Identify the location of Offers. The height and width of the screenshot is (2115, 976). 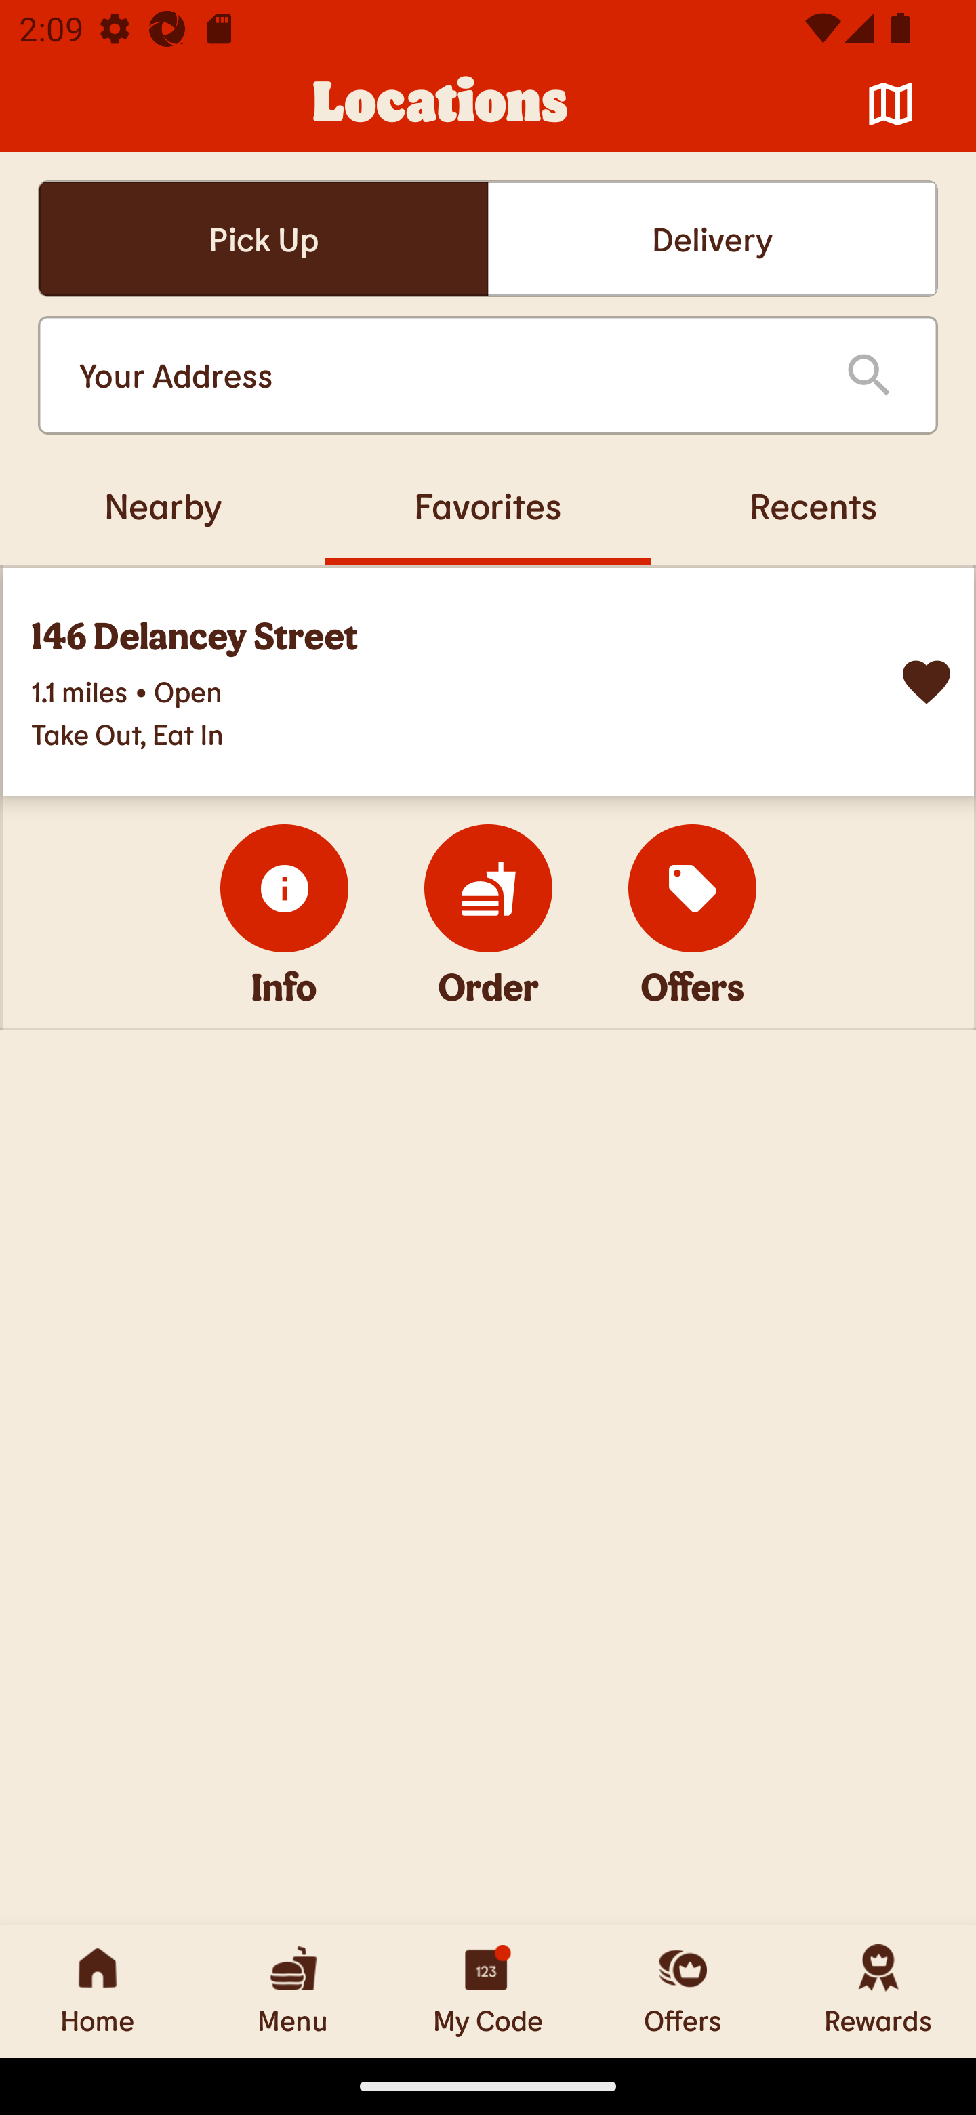
(683, 1991).